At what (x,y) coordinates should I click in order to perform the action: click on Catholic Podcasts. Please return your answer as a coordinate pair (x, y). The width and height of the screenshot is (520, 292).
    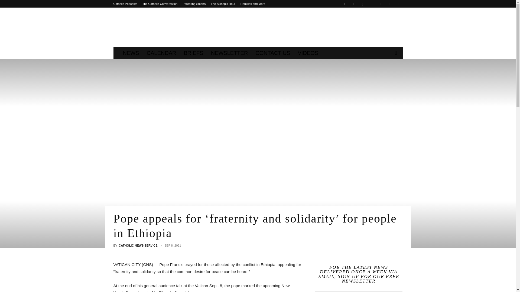
    Looking at the image, I should click on (125, 4).